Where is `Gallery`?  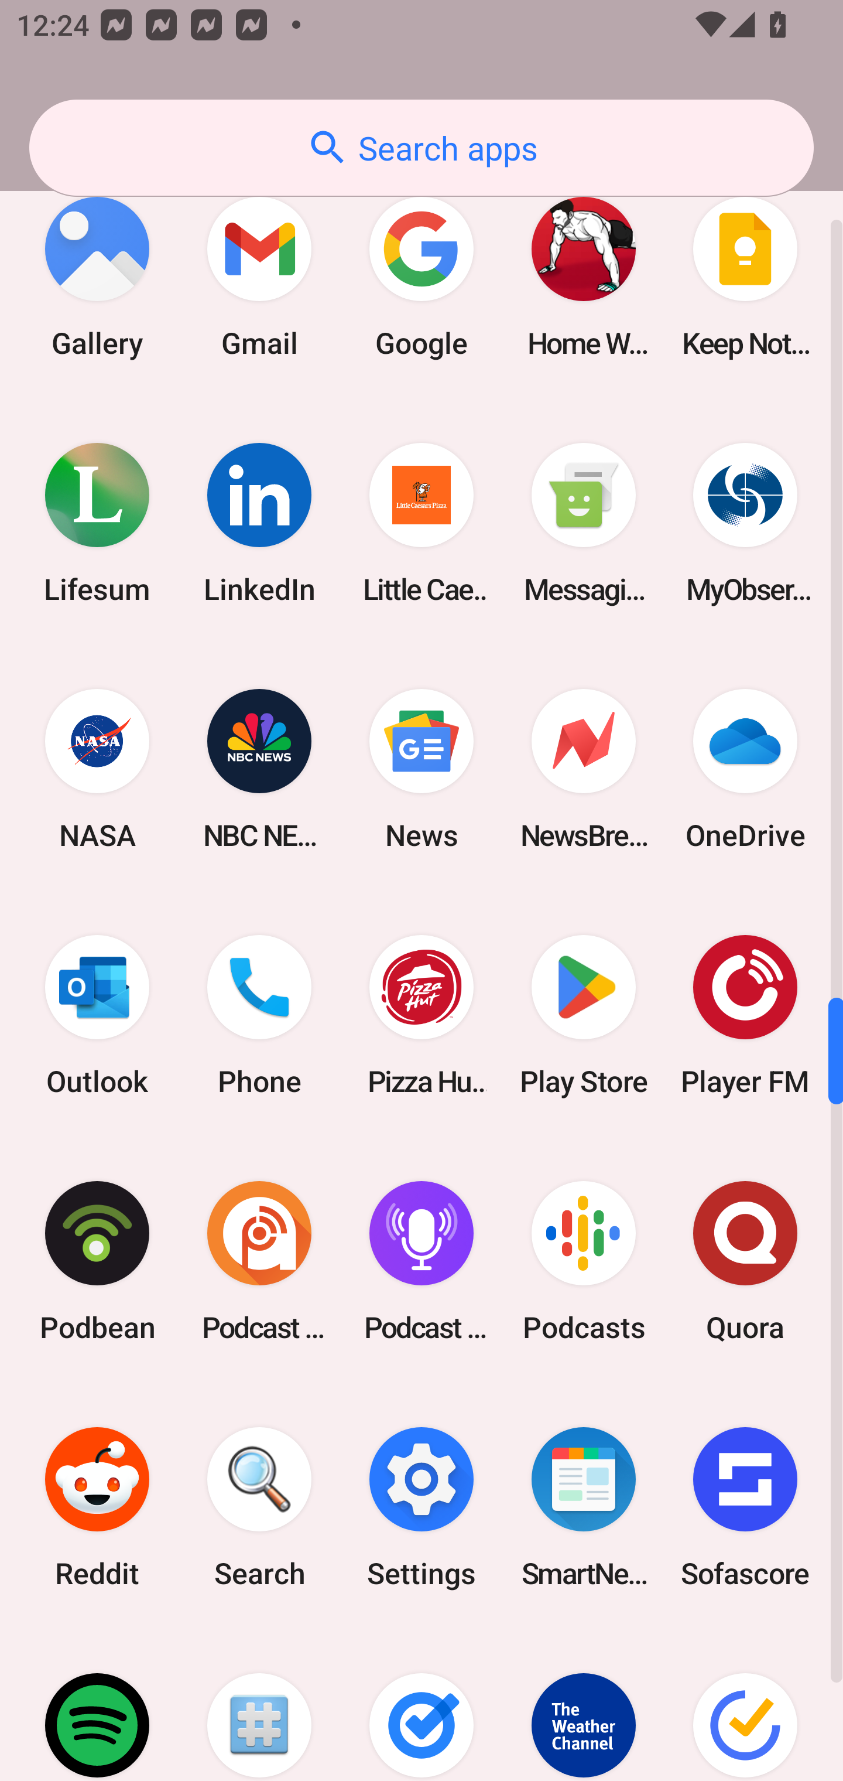 Gallery is located at coordinates (97, 278).